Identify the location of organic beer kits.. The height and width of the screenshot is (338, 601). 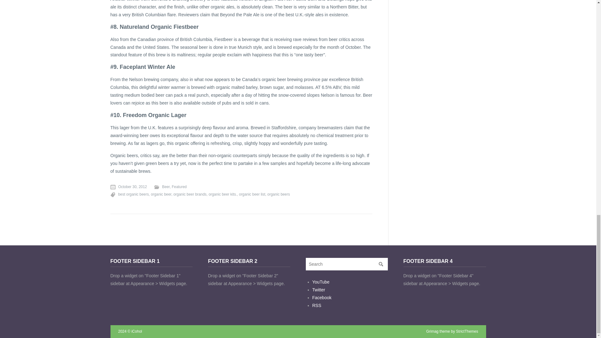
(223, 194).